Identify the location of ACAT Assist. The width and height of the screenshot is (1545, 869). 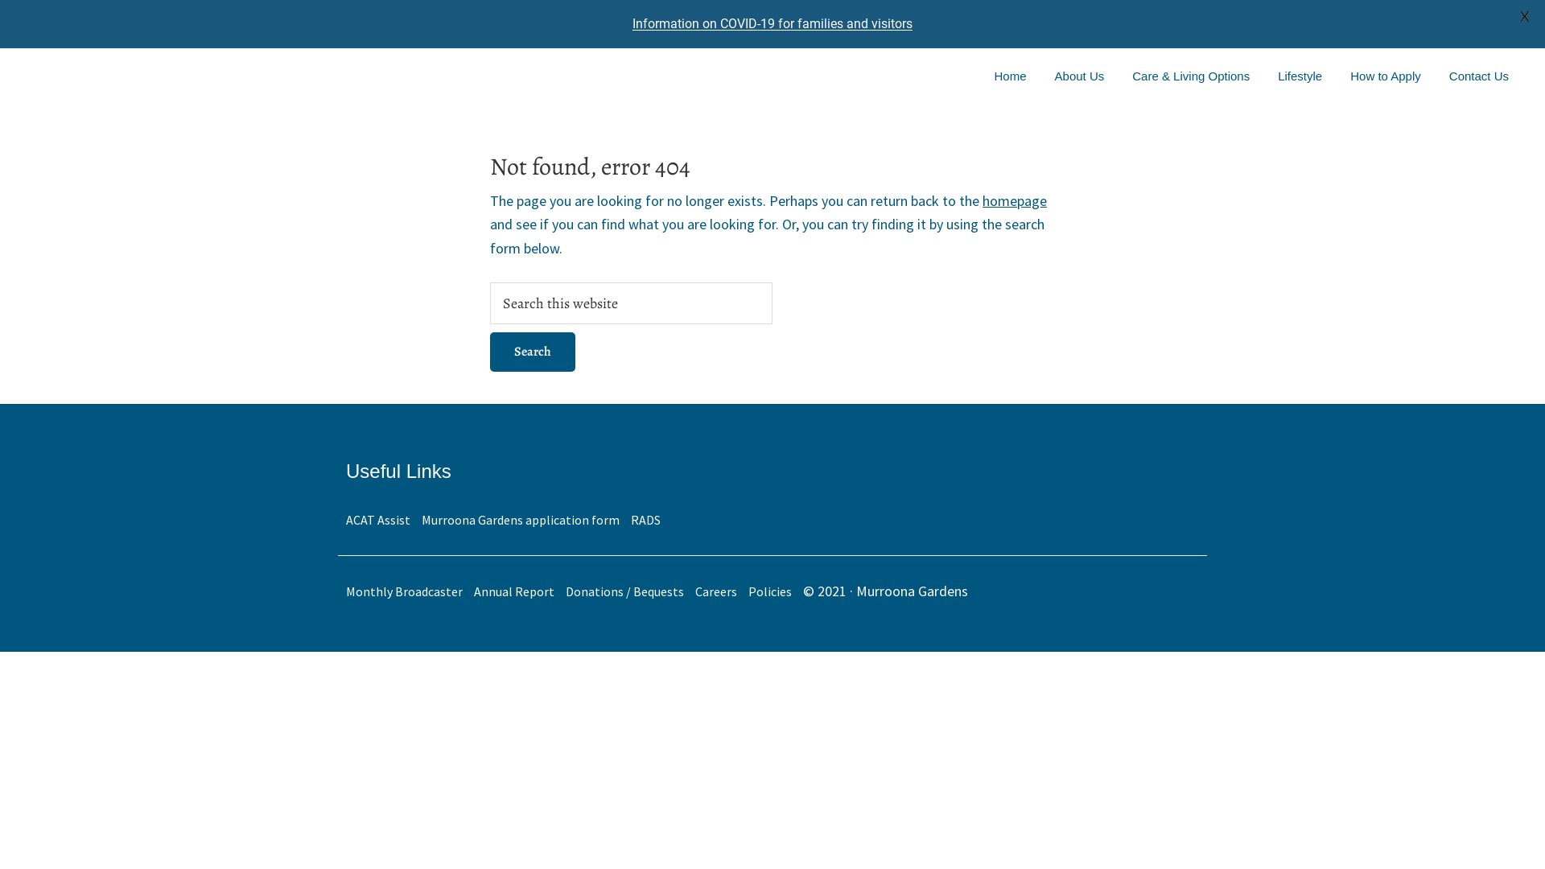
(382, 520).